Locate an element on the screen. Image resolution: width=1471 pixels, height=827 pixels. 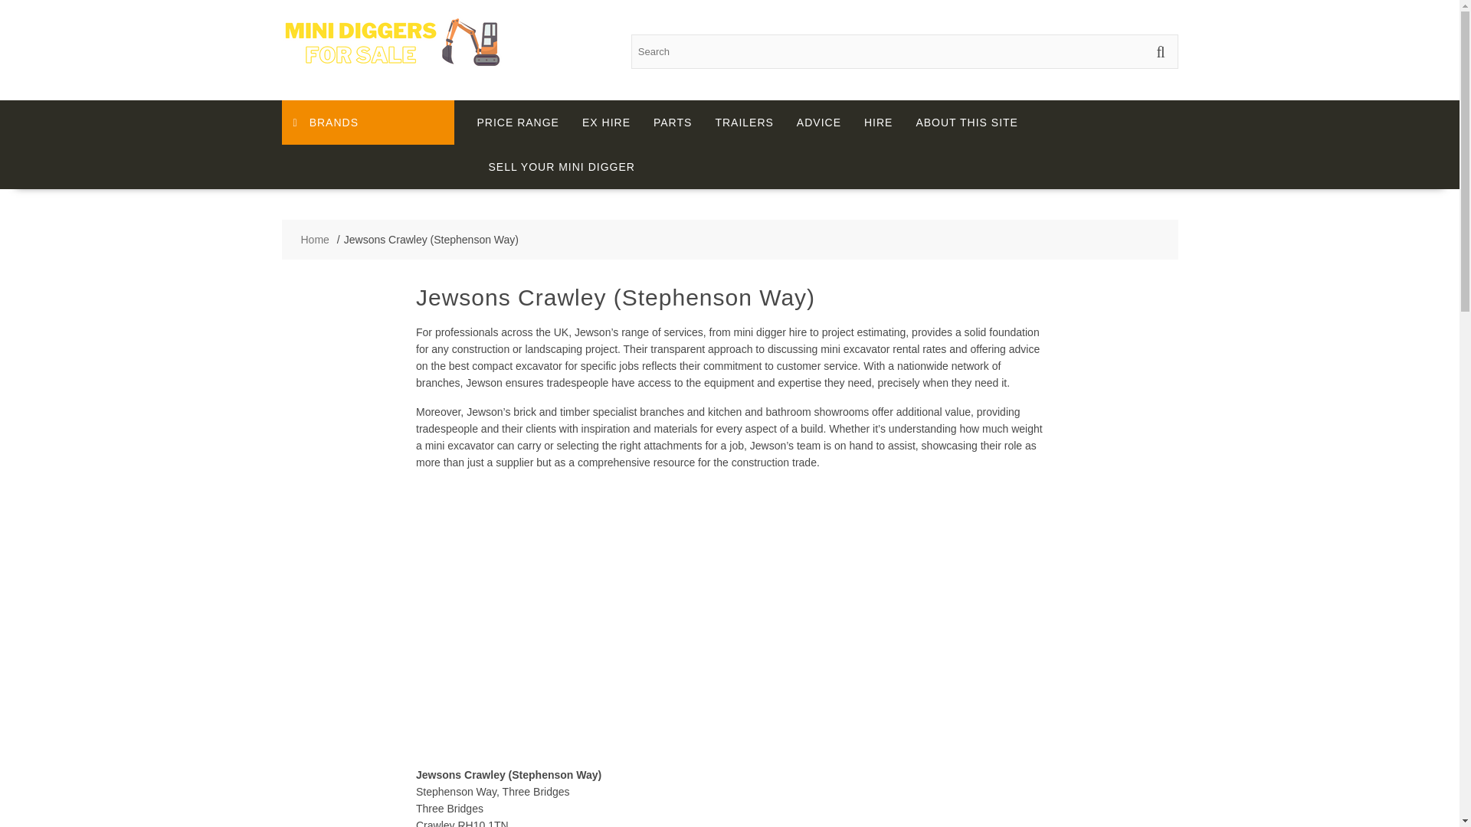
PARTS is located at coordinates (672, 123).